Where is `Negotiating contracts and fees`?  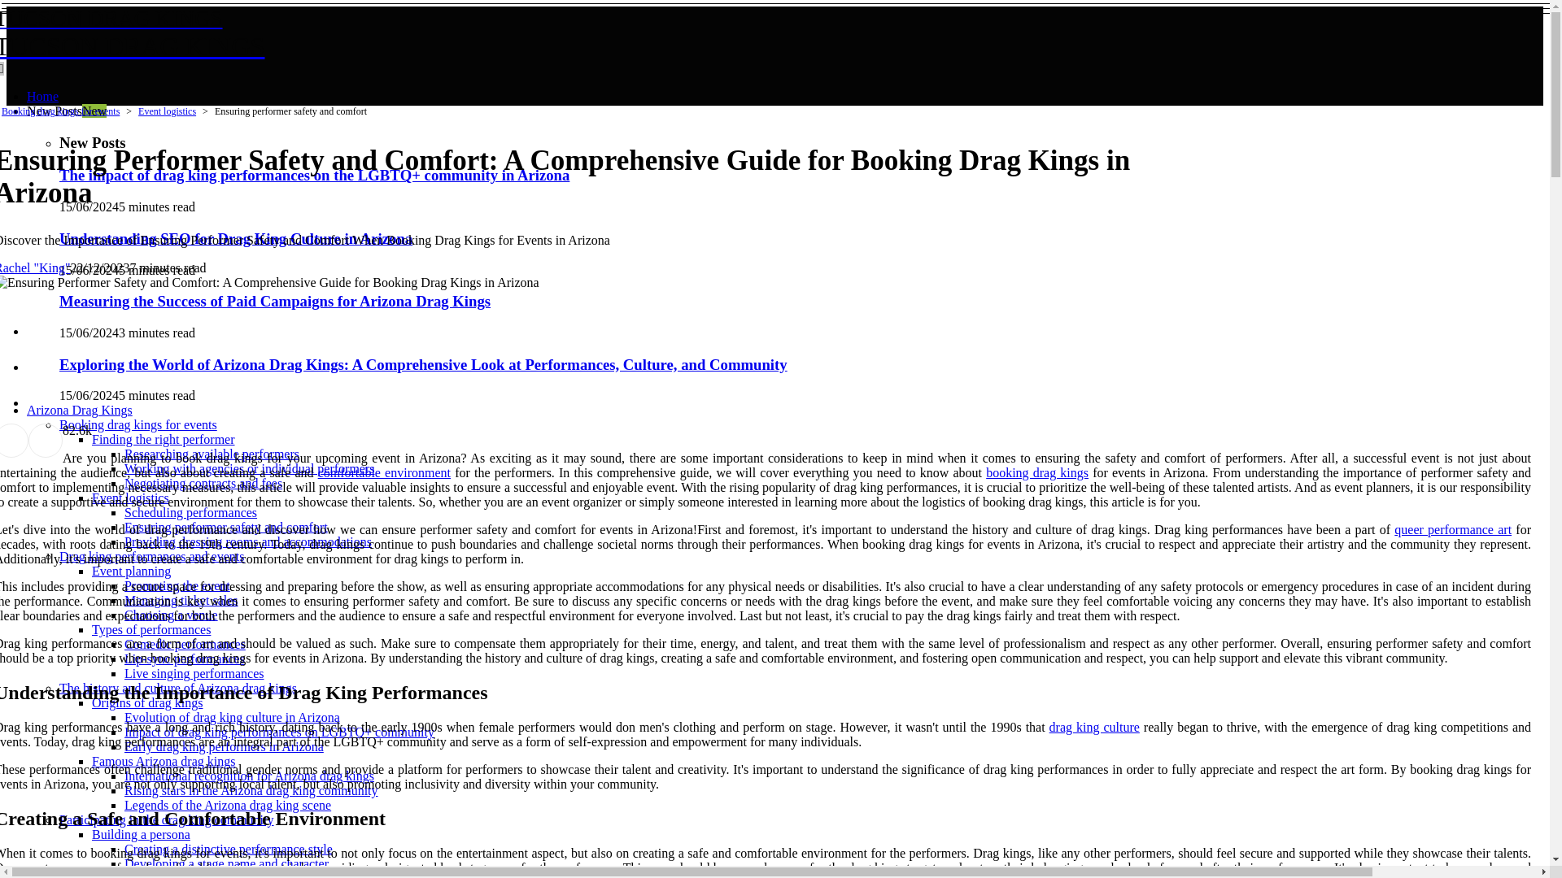 Negotiating contracts and fees is located at coordinates (203, 483).